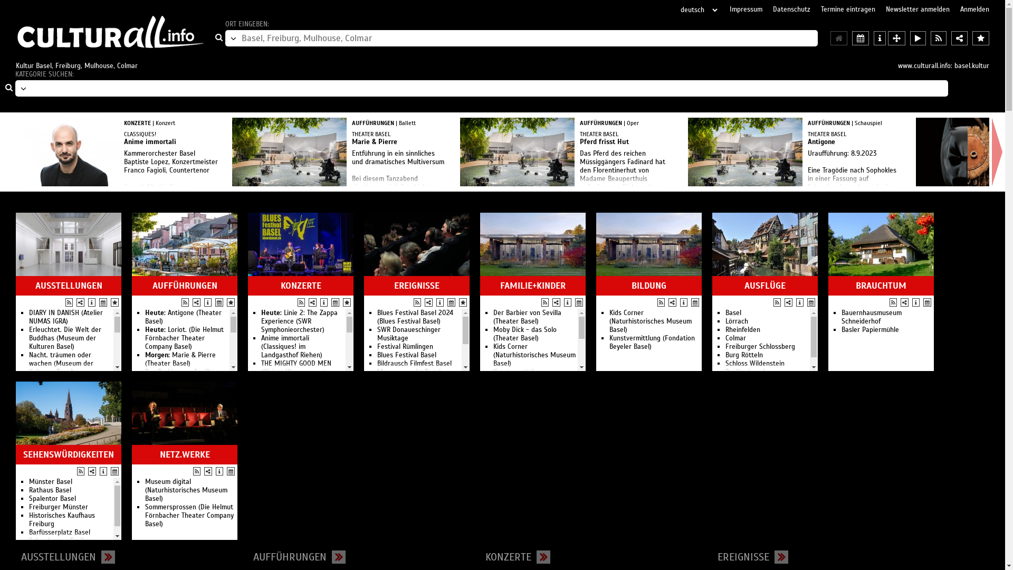 This screenshot has height=570, width=1013. I want to click on Teilen, so click(208, 471).